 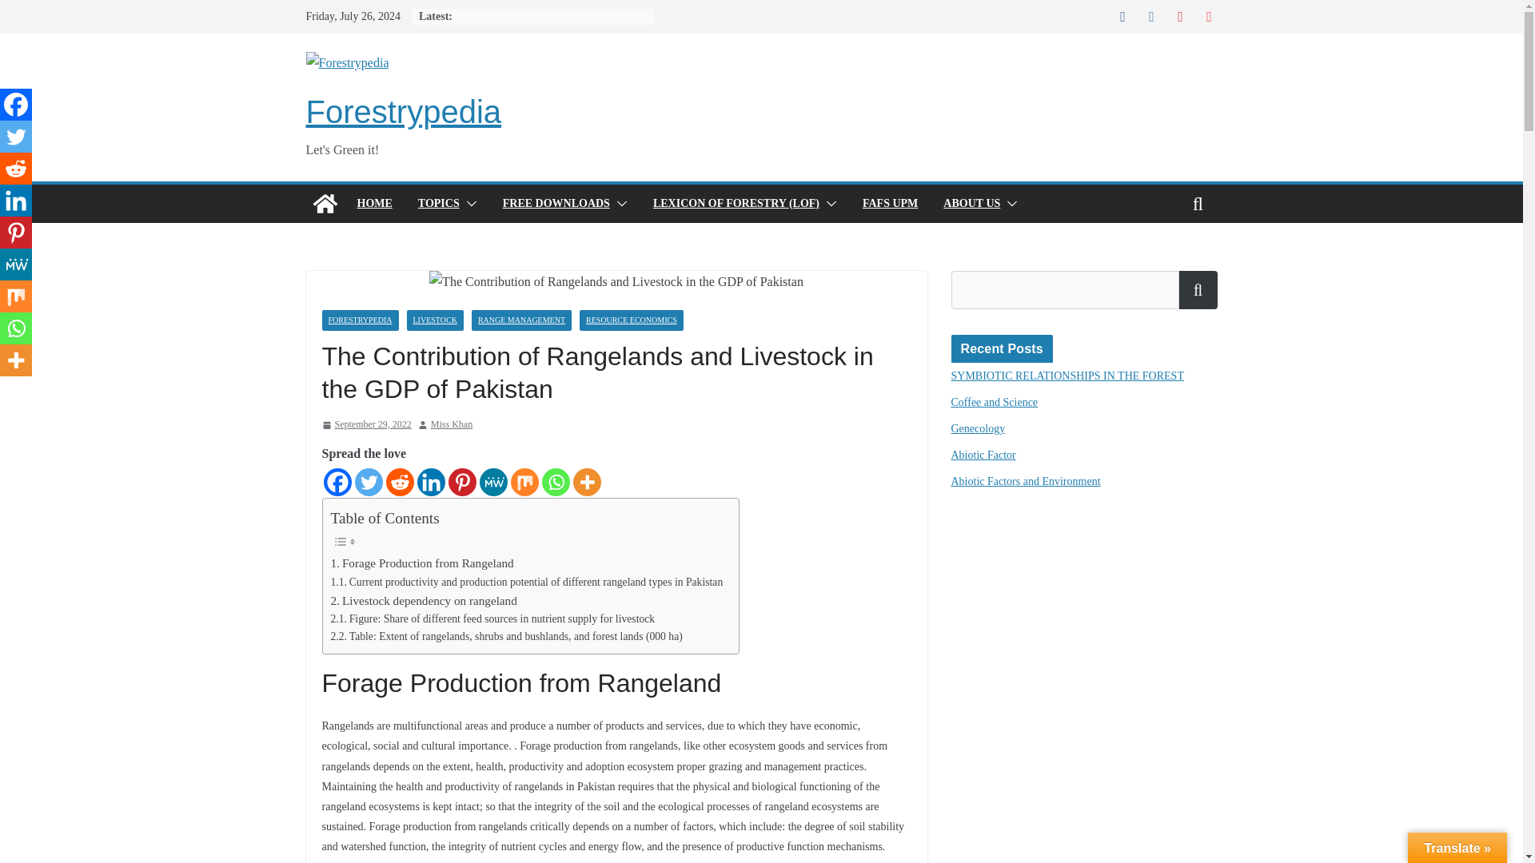 I want to click on Linkedin, so click(x=431, y=483).